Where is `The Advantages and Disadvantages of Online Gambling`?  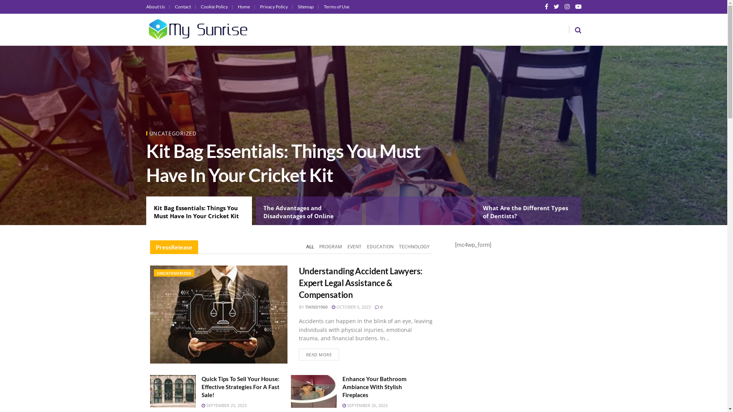
The Advantages and Disadvantages of Online Gambling is located at coordinates (309, 211).